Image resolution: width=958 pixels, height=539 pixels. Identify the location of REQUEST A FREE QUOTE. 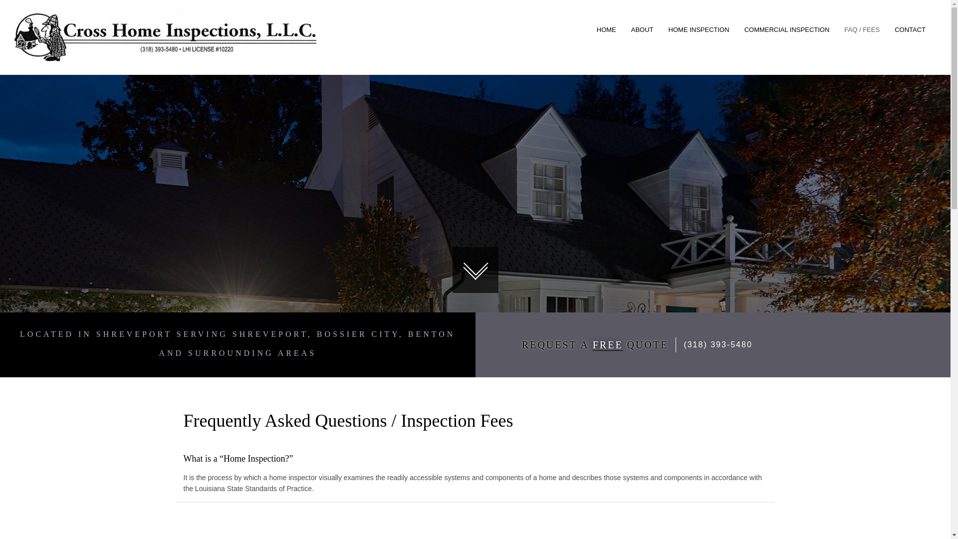
(583, 345).